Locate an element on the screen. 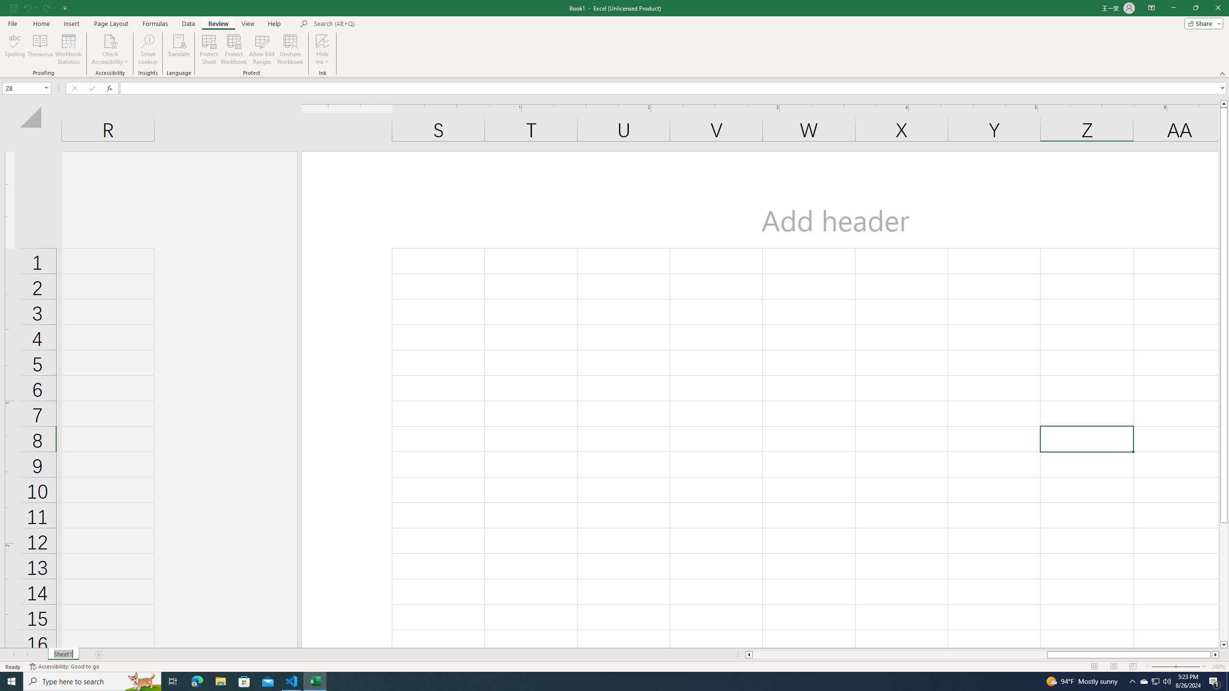  Hide Ink is located at coordinates (323, 49).